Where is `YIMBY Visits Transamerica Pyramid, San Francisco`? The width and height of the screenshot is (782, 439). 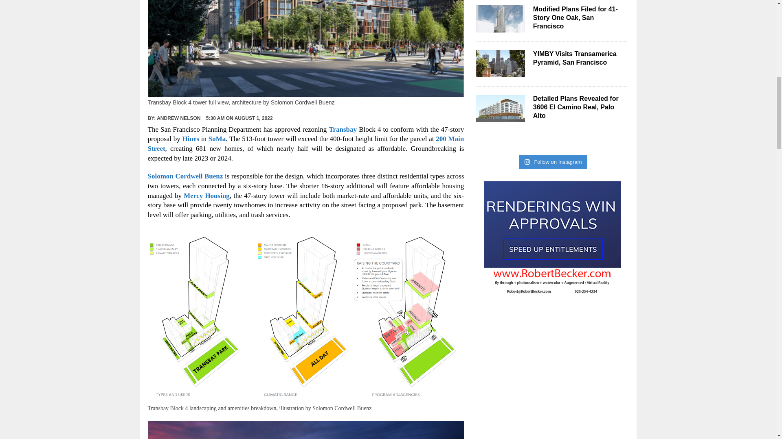 YIMBY Visits Transamerica Pyramid, San Francisco is located at coordinates (500, 72).